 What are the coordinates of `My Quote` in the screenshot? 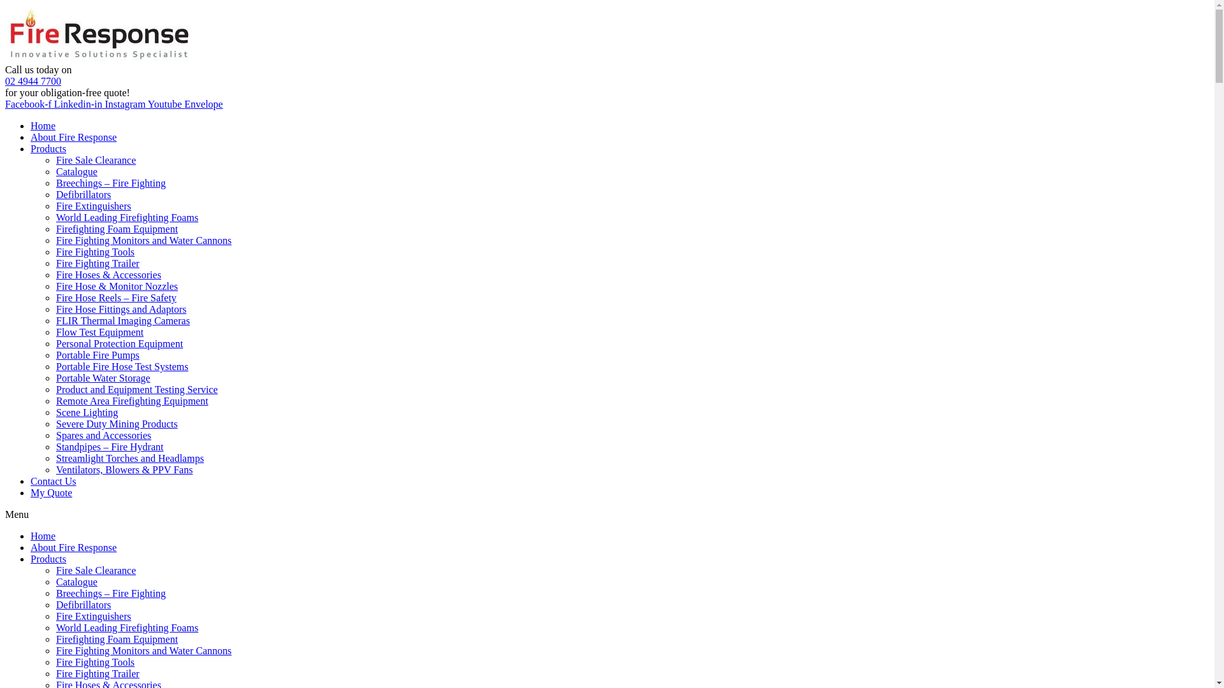 It's located at (51, 493).